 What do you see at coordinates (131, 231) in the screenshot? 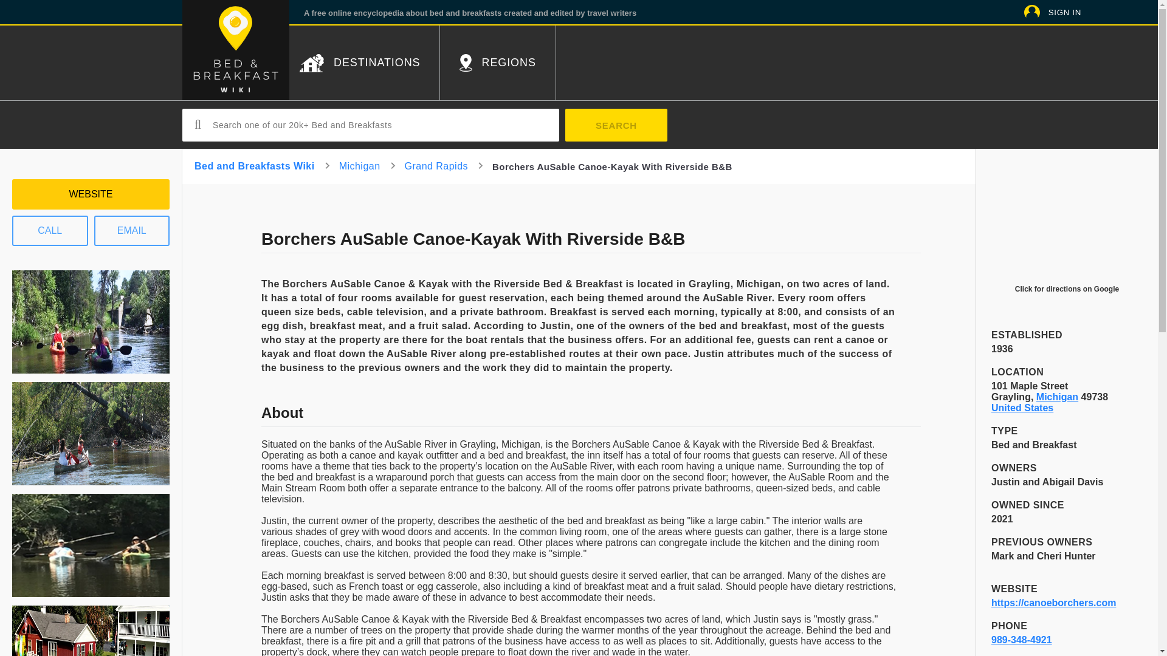
I see `EMAIL` at bounding box center [131, 231].